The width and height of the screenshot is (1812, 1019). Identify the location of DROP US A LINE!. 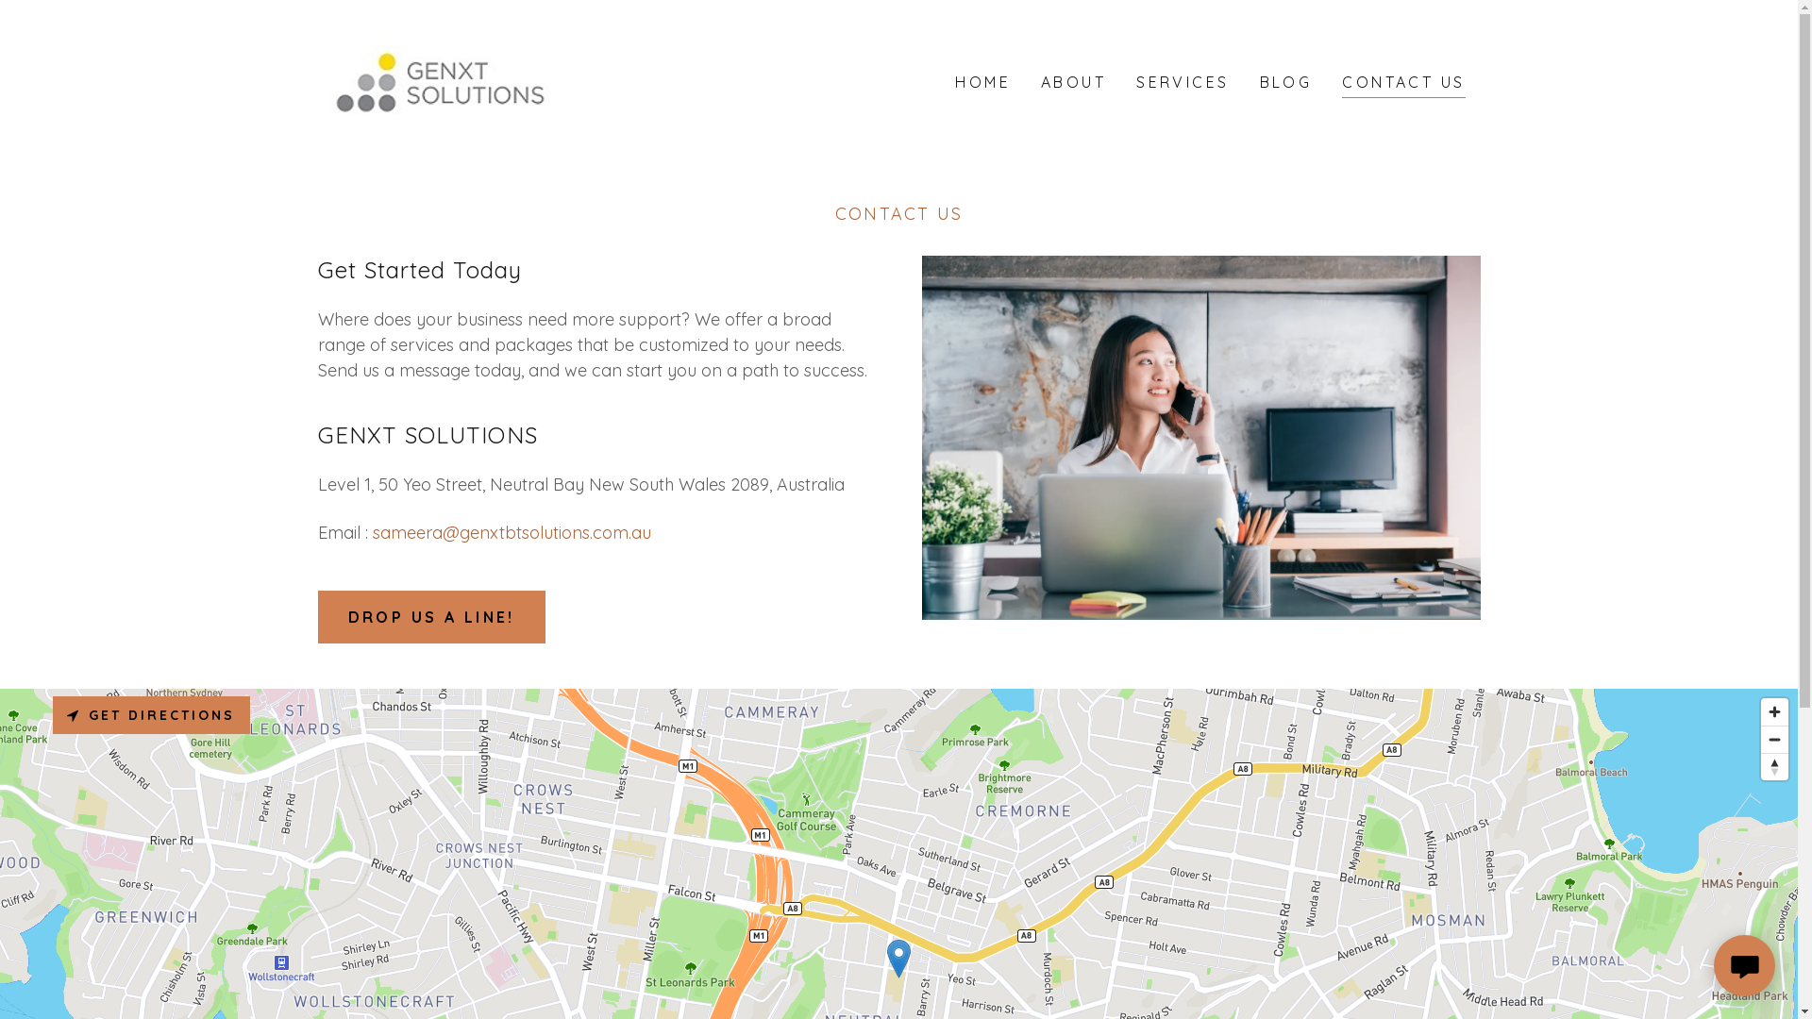
(430, 617).